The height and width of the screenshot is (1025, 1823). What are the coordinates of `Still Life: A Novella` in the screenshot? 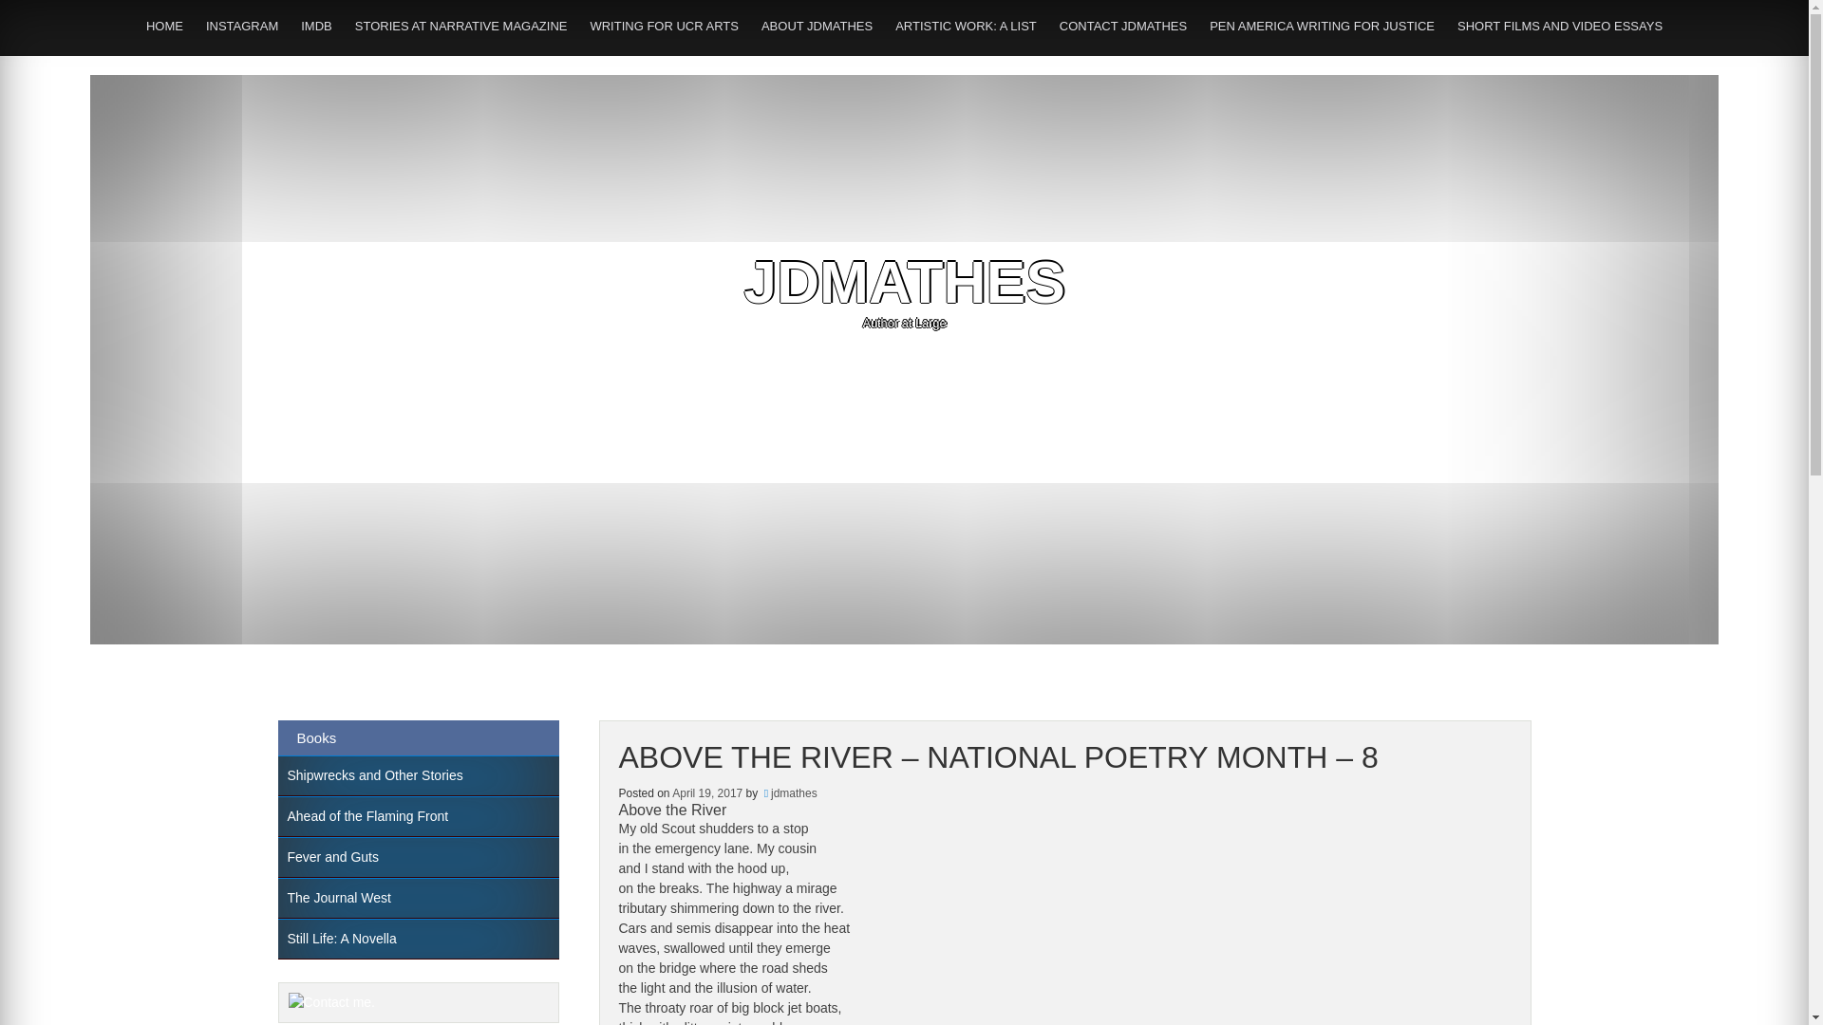 It's located at (417, 938).